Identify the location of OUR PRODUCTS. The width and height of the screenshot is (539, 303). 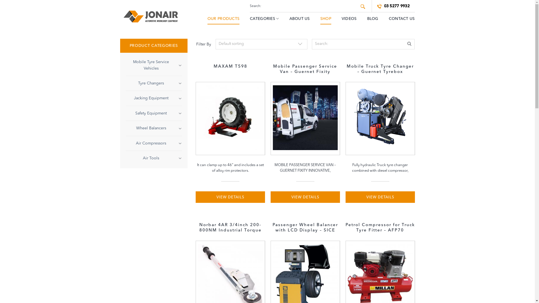
(223, 19).